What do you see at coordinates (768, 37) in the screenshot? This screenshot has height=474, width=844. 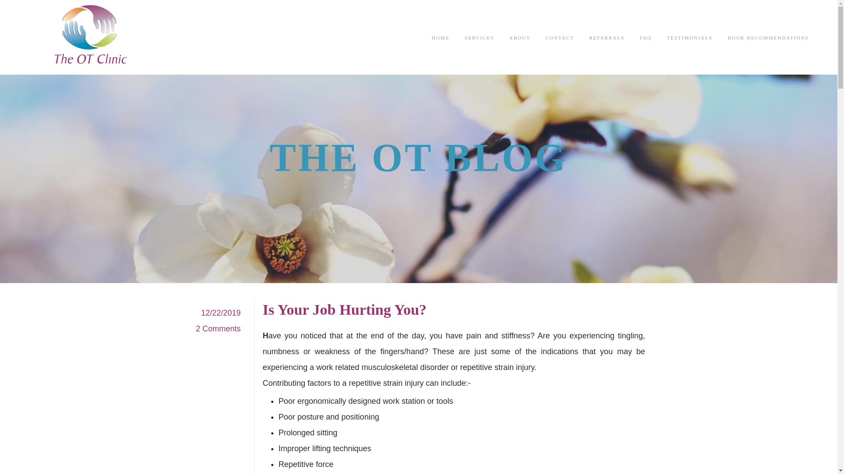 I see `BOOK RECOMMENDATIONS` at bounding box center [768, 37].